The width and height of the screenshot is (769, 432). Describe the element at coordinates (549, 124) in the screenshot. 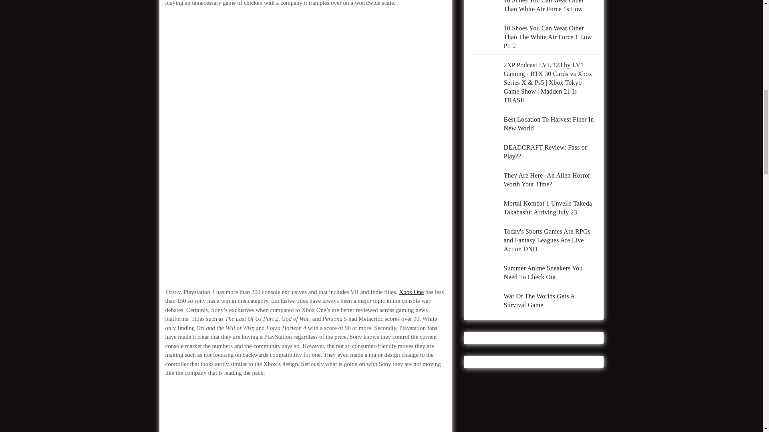

I see `Best Location To Harvest Fiber In New World` at that location.